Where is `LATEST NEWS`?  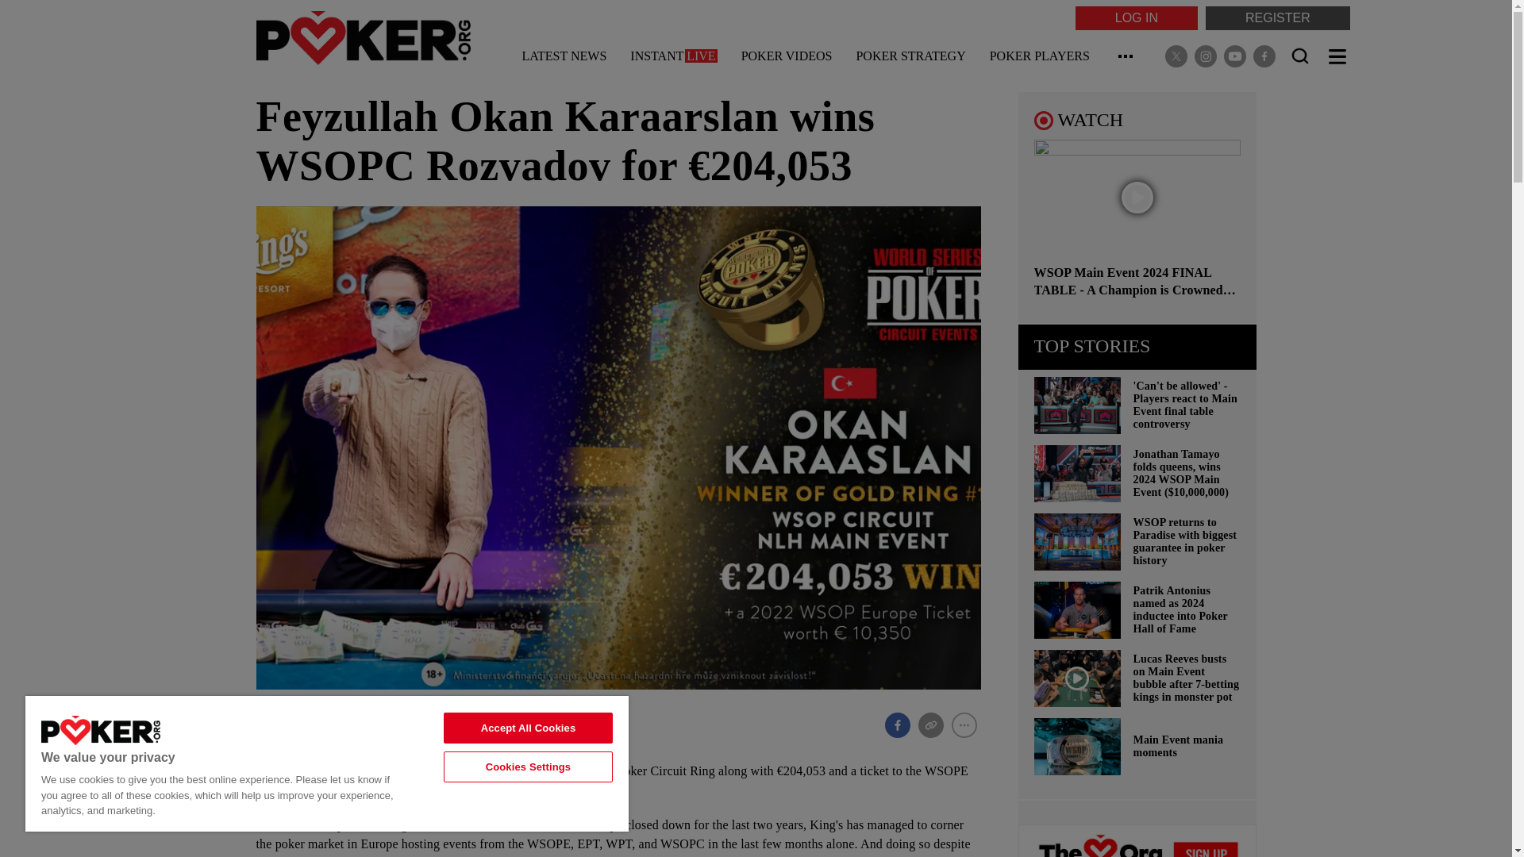 LATEST NEWS is located at coordinates (564, 59).